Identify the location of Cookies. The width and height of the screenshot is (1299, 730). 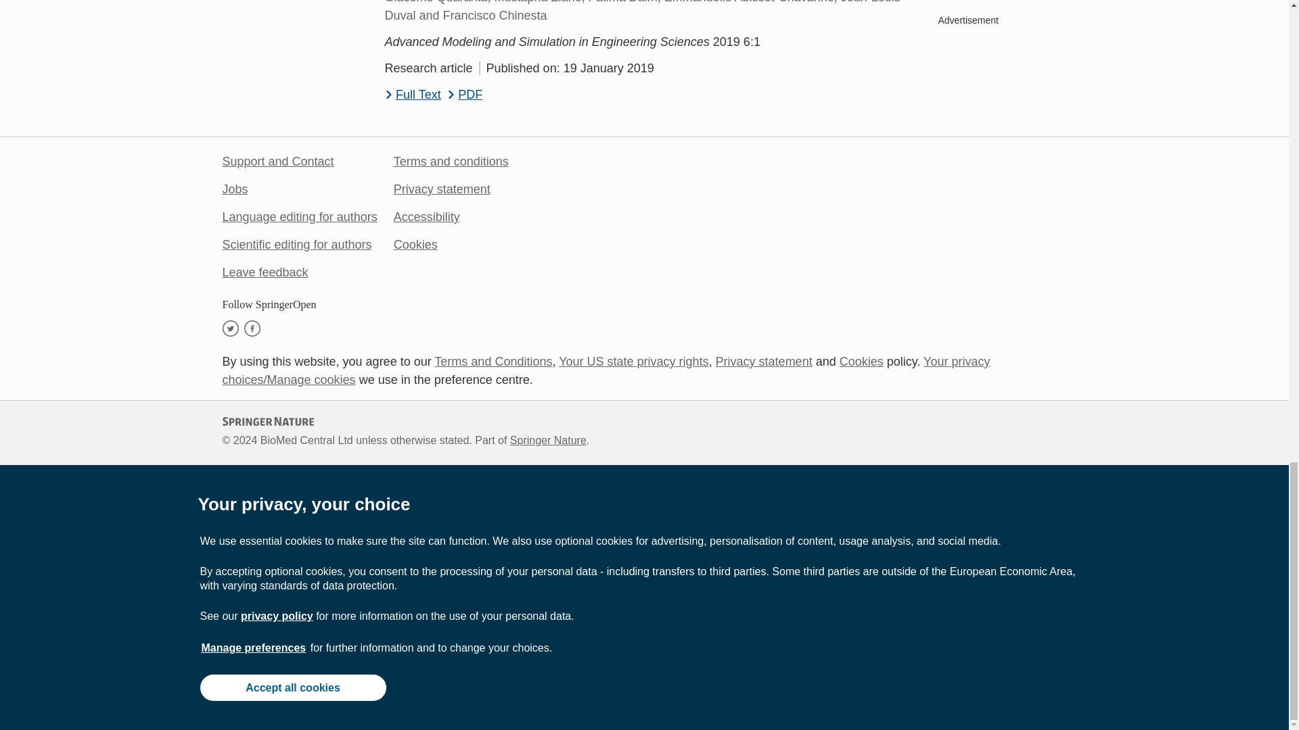
(861, 361).